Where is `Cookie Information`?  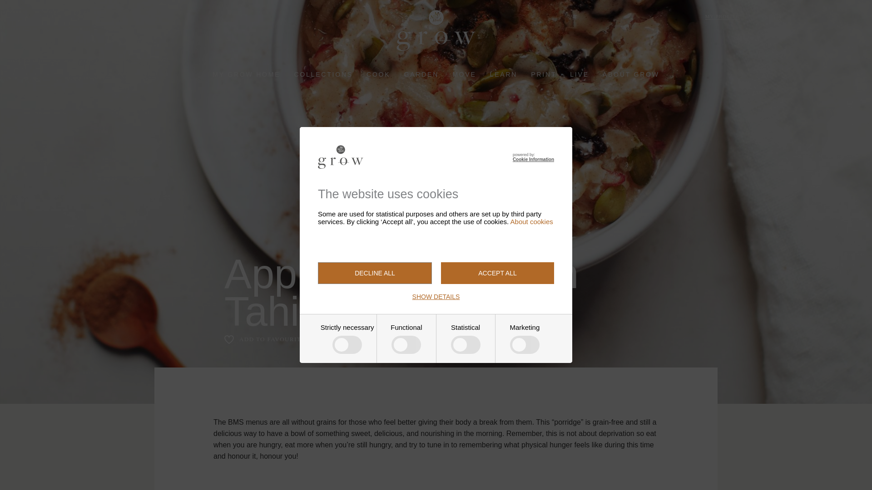
Cookie Information is located at coordinates (533, 159).